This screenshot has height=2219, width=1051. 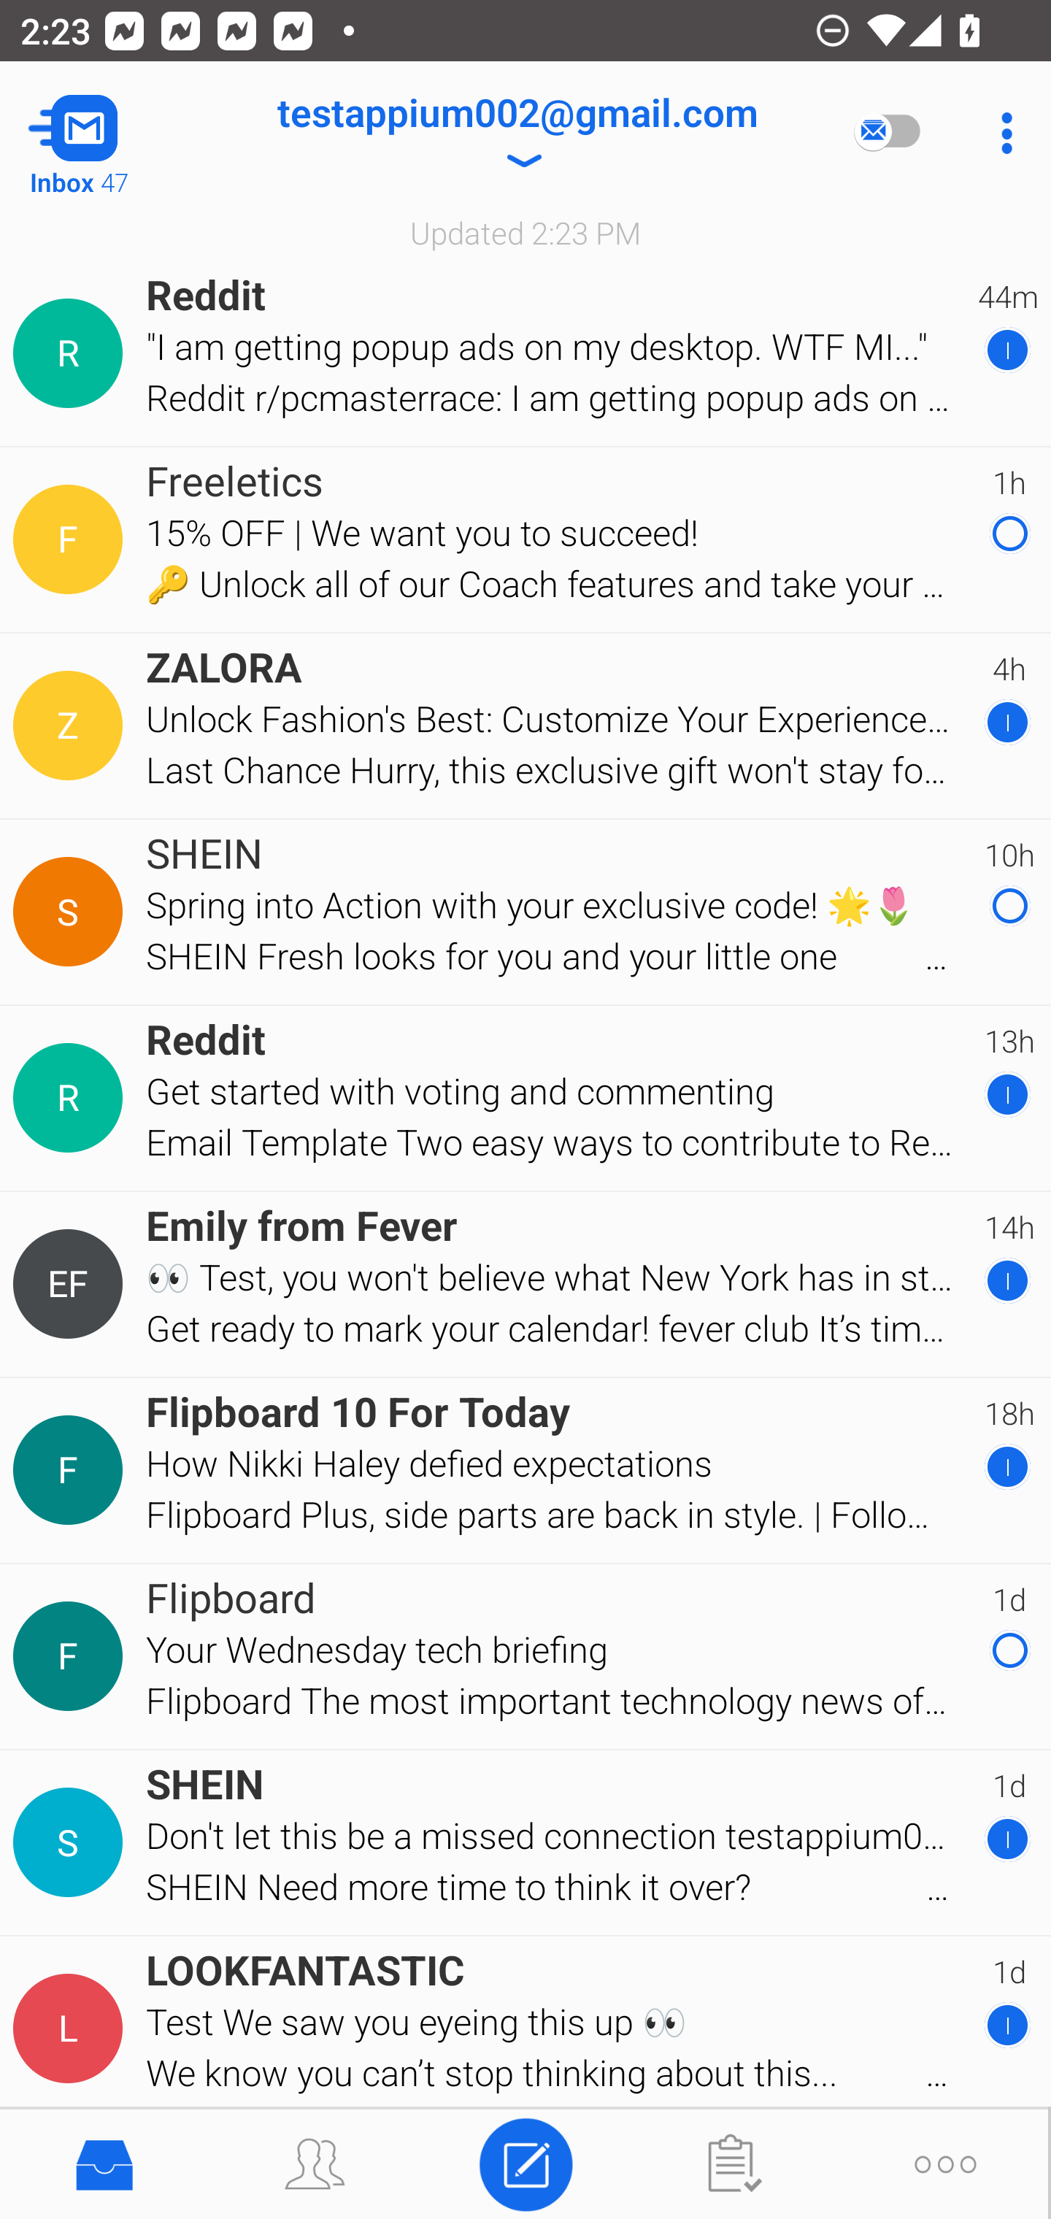 I want to click on Contact Details, so click(x=72, y=353).